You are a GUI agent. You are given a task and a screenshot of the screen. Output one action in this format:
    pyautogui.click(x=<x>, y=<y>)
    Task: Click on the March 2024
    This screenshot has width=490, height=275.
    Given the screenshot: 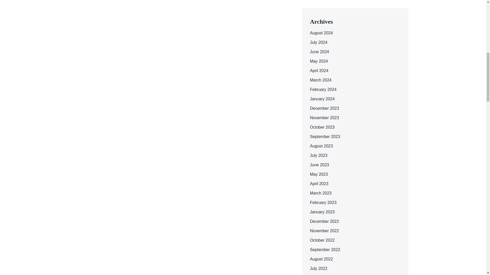 What is the action you would take?
    pyautogui.click(x=321, y=80)
    